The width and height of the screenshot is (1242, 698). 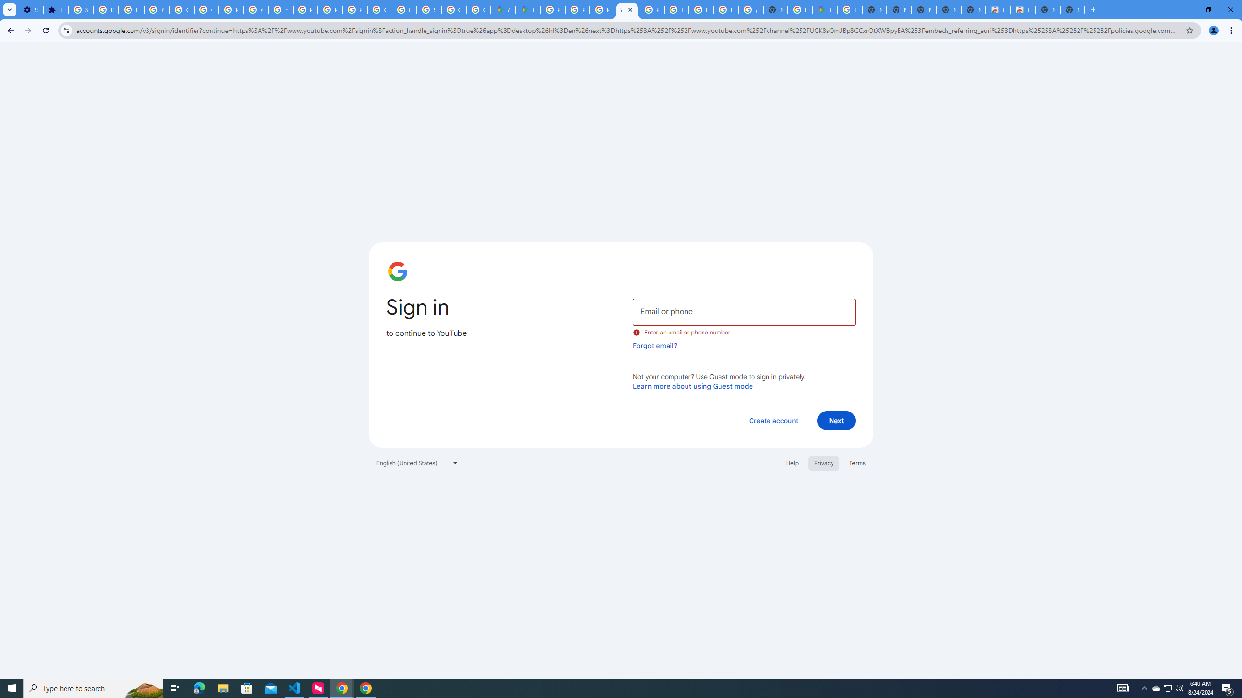 I want to click on Settings - On startup, so click(x=30, y=10).